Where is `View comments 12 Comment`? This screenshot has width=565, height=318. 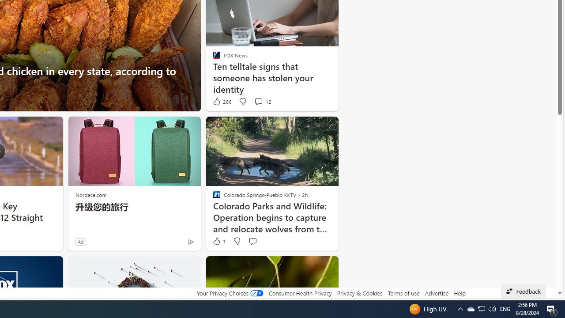 View comments 12 Comment is located at coordinates (258, 102).